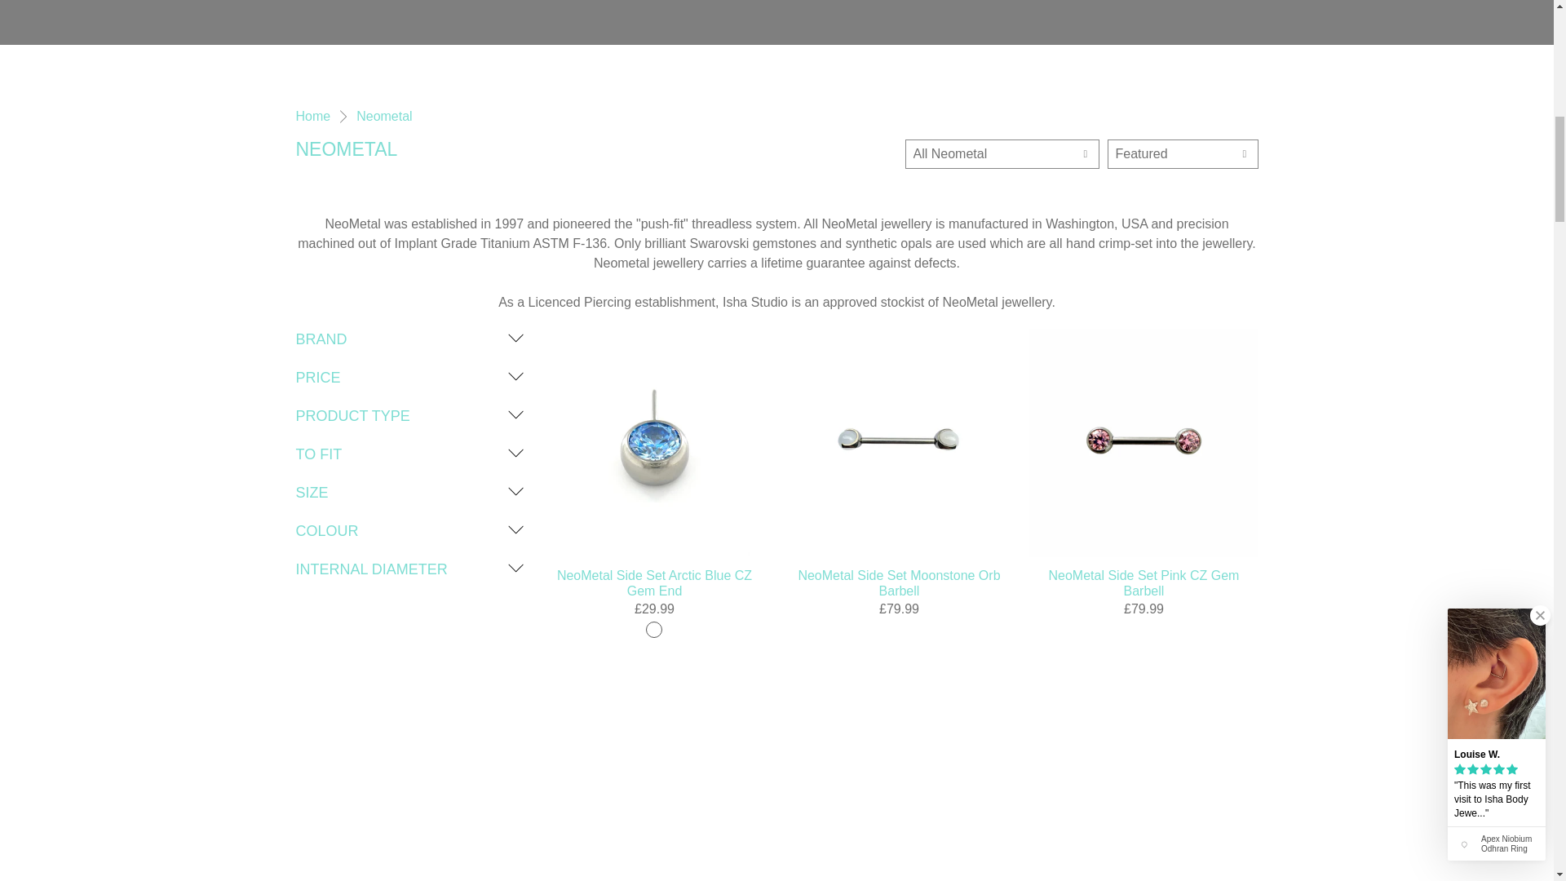 This screenshot has width=1566, height=881. Describe the element at coordinates (383, 117) in the screenshot. I see `Neometal` at that location.